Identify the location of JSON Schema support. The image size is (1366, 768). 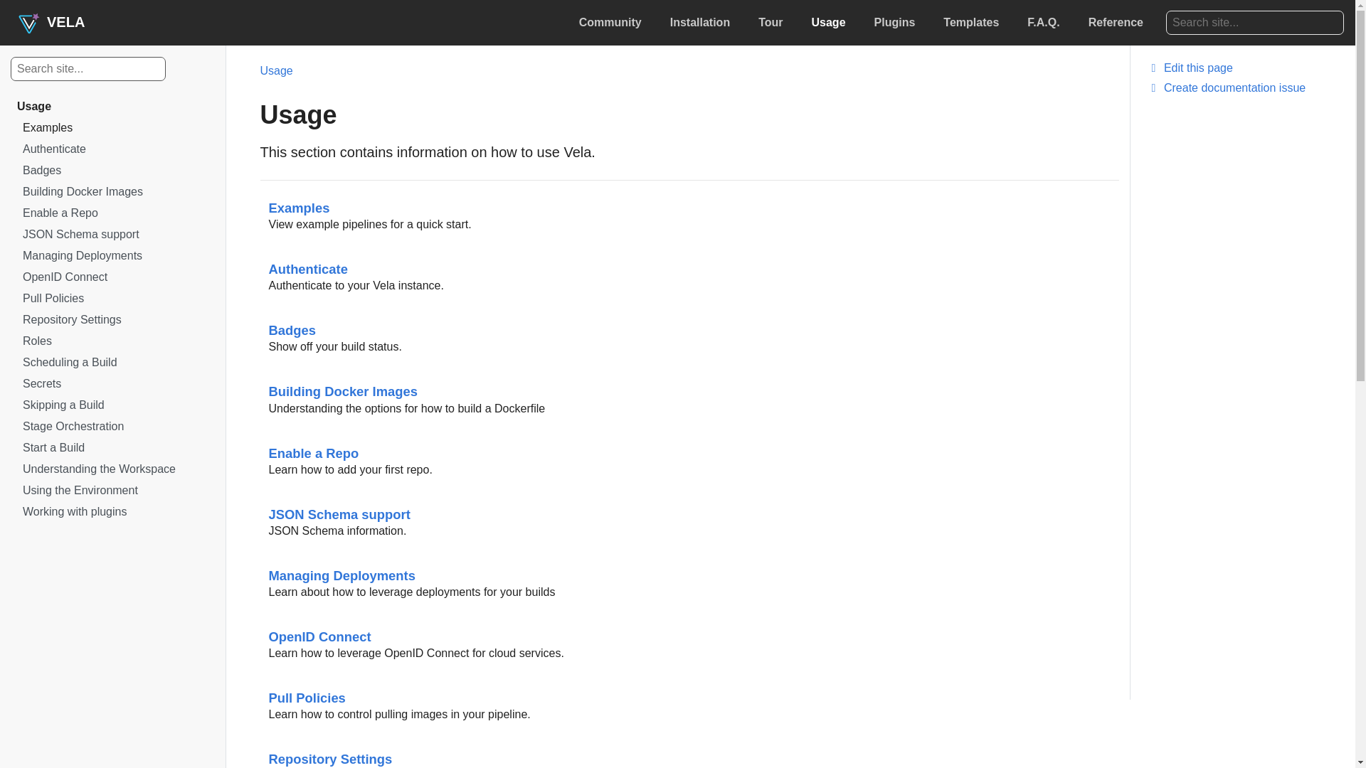
(115, 236).